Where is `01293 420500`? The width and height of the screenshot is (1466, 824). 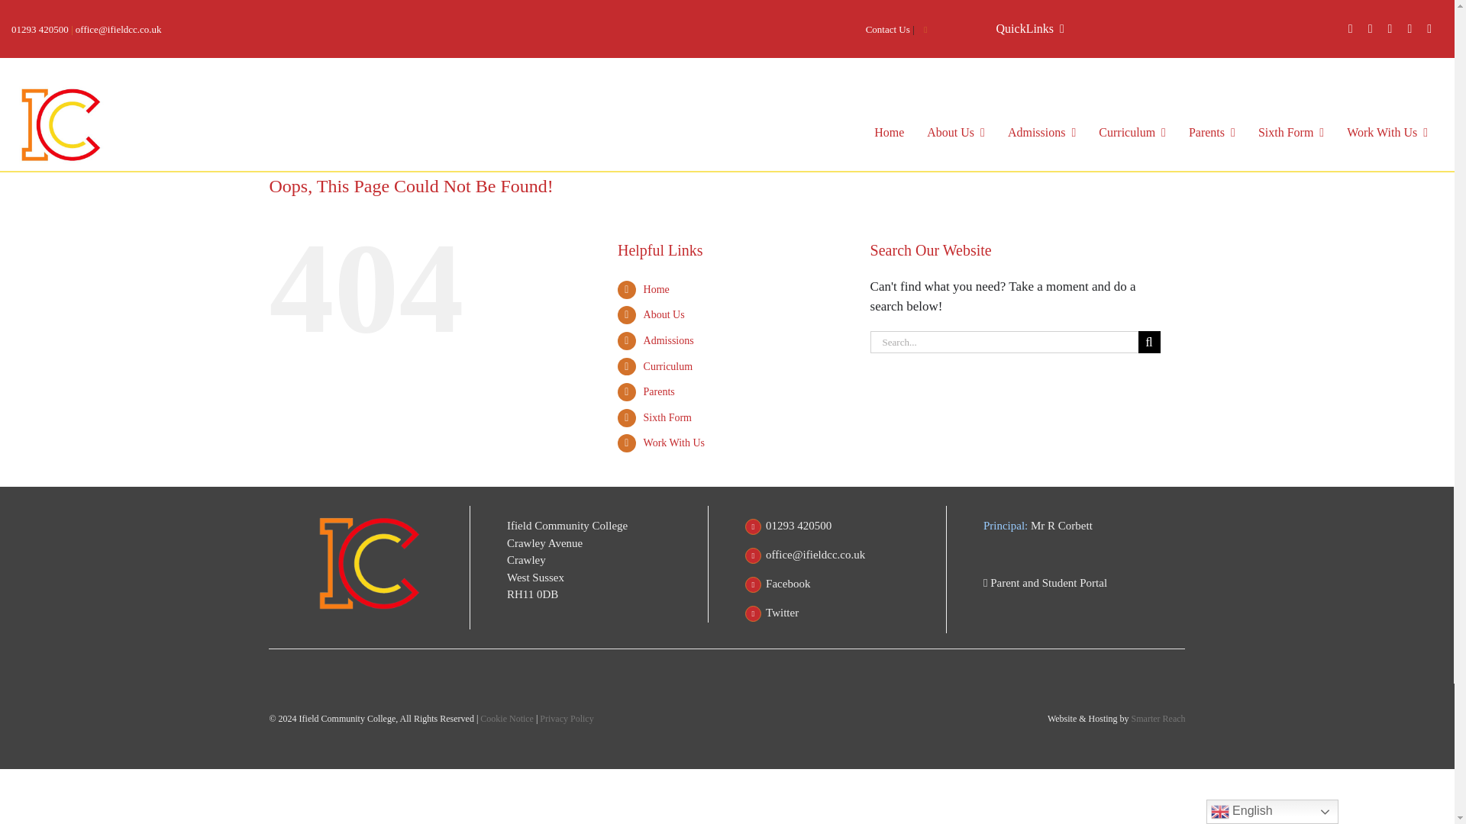 01293 420500 is located at coordinates (40, 29).